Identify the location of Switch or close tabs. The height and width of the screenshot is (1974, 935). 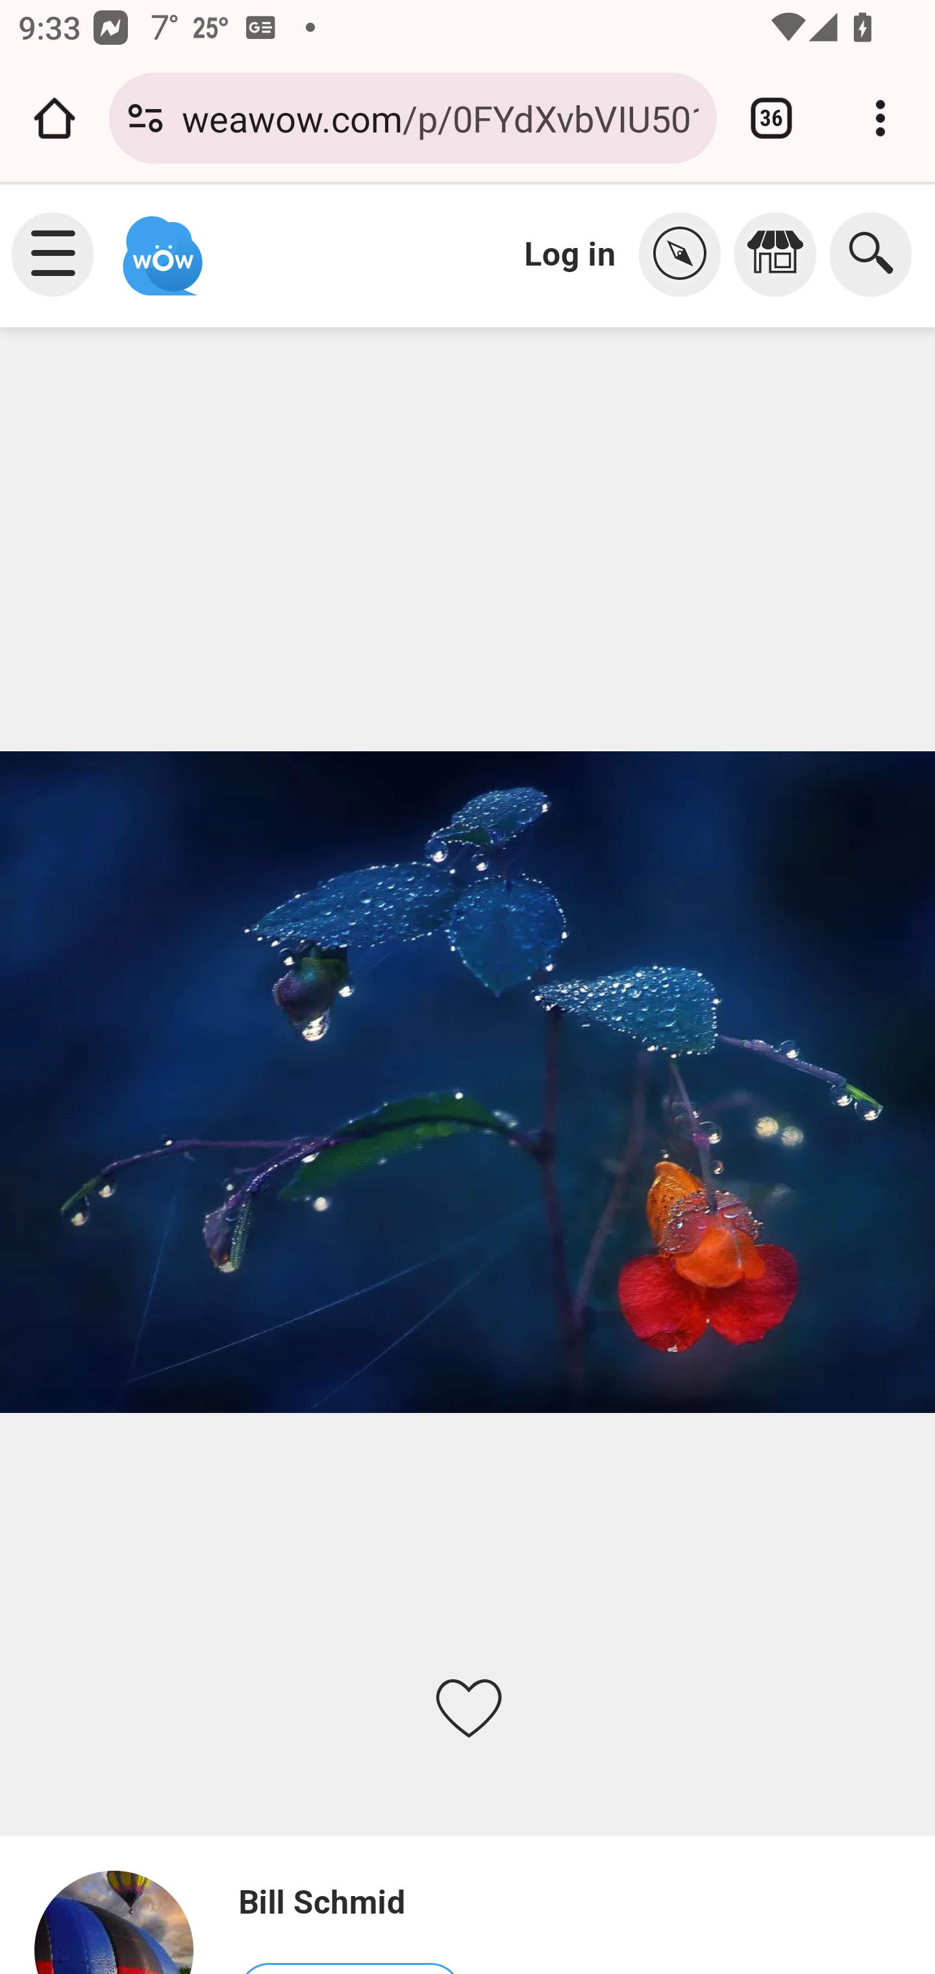
(771, 118).